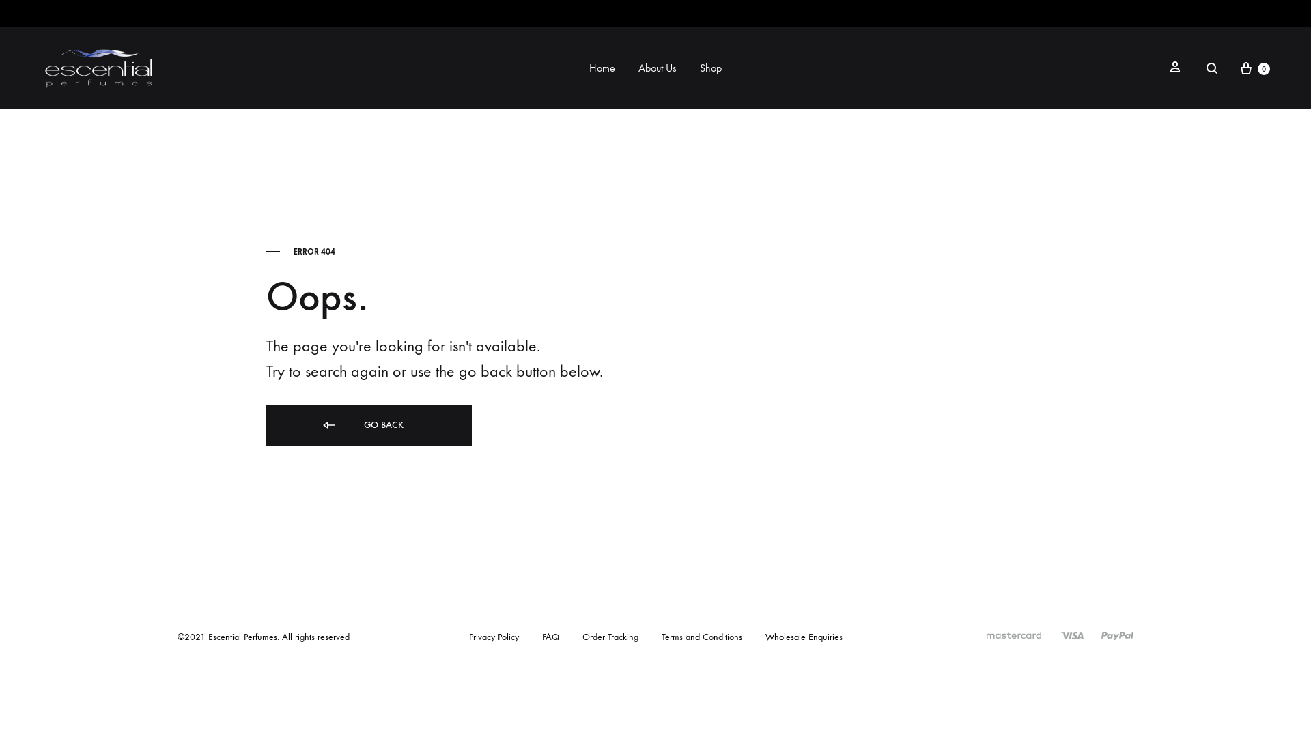 Image resolution: width=1311 pixels, height=737 pixels. Describe the element at coordinates (711, 68) in the screenshot. I see `Shop` at that location.